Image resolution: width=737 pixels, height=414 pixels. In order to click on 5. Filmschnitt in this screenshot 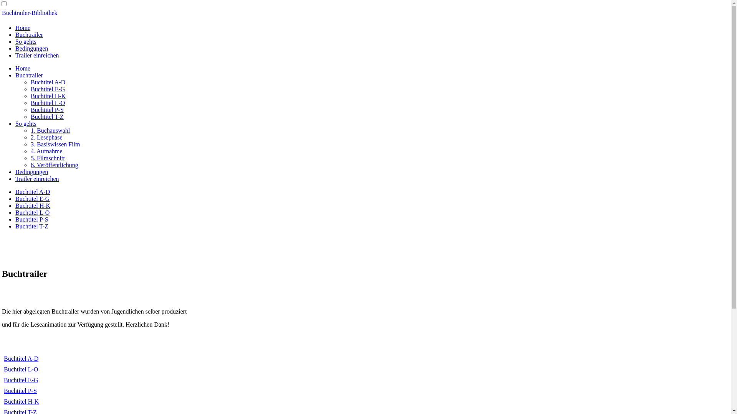, I will do `click(48, 158)`.